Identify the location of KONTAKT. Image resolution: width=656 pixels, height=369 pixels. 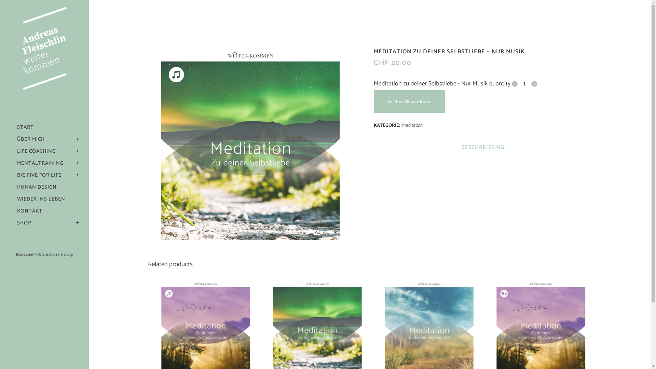
(48, 211).